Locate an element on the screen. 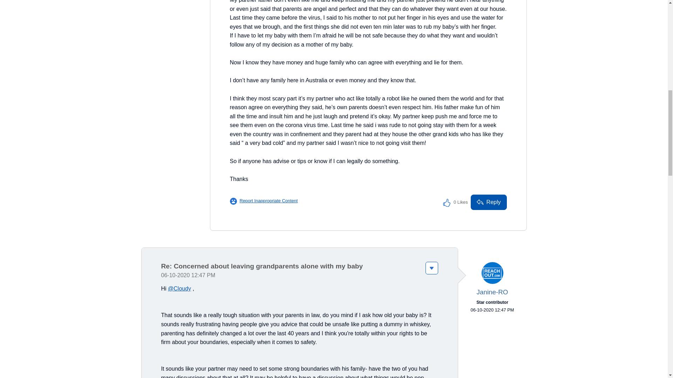 The width and height of the screenshot is (673, 378). Posted on is located at coordinates (492, 310).